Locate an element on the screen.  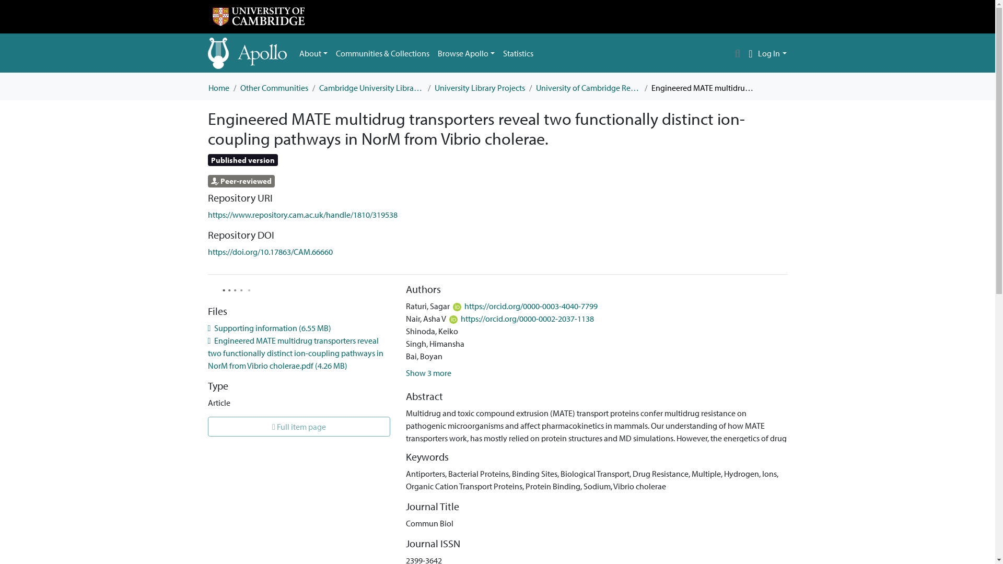
Show 3 more is located at coordinates (428, 373).